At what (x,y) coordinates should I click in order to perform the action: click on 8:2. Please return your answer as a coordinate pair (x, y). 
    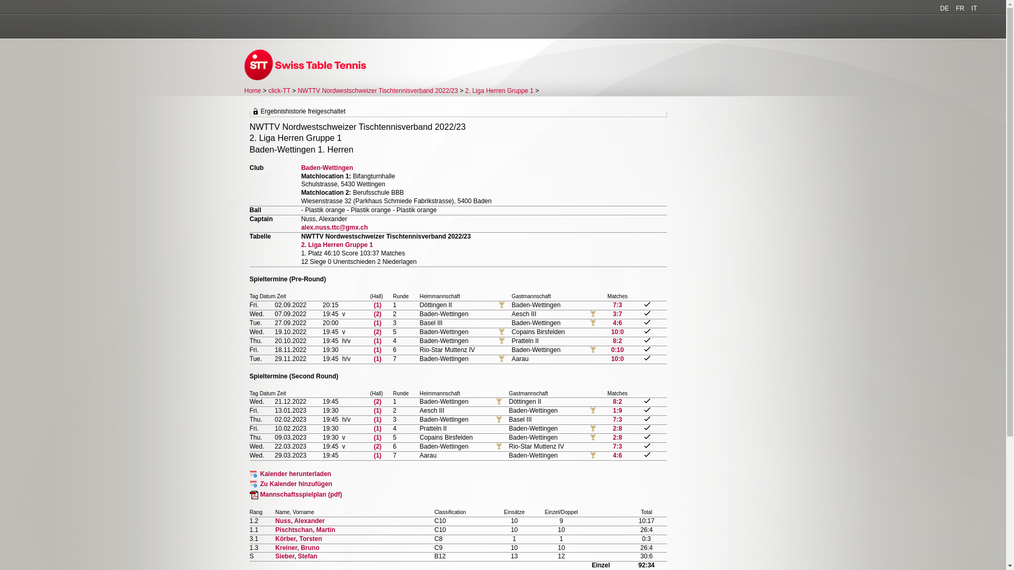
    Looking at the image, I should click on (618, 402).